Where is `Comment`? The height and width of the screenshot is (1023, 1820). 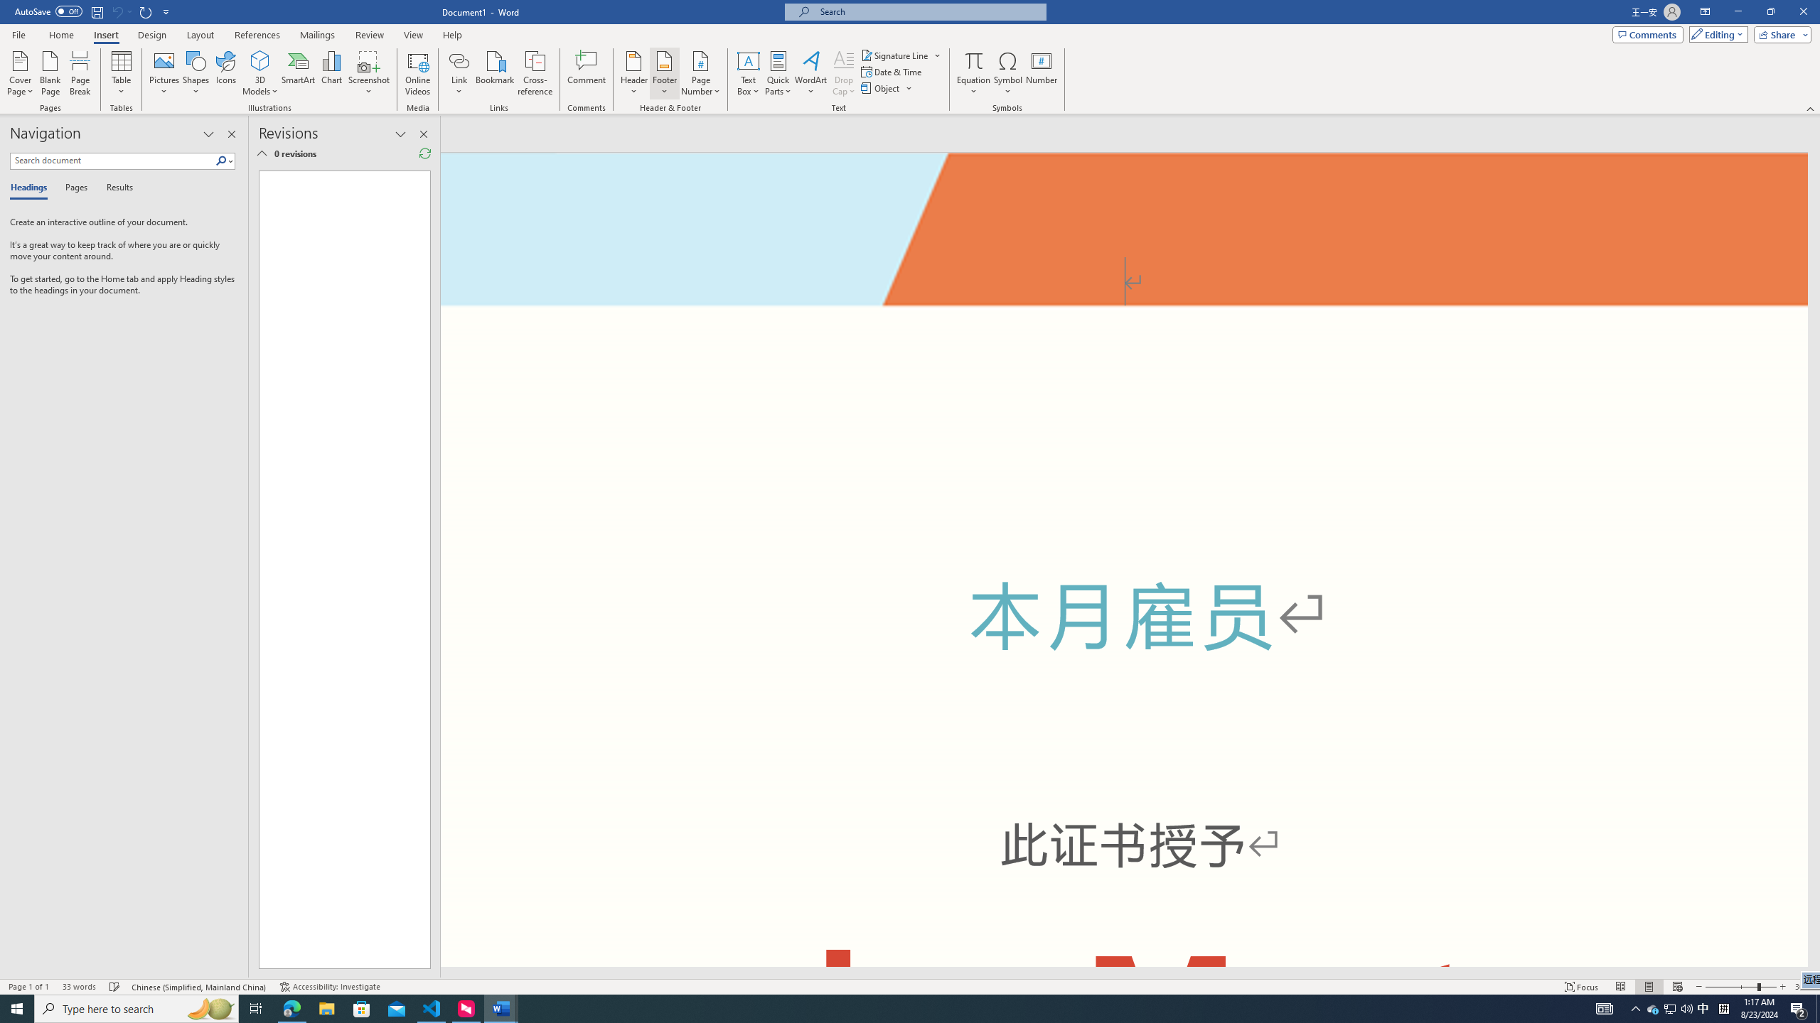 Comment is located at coordinates (587, 73).